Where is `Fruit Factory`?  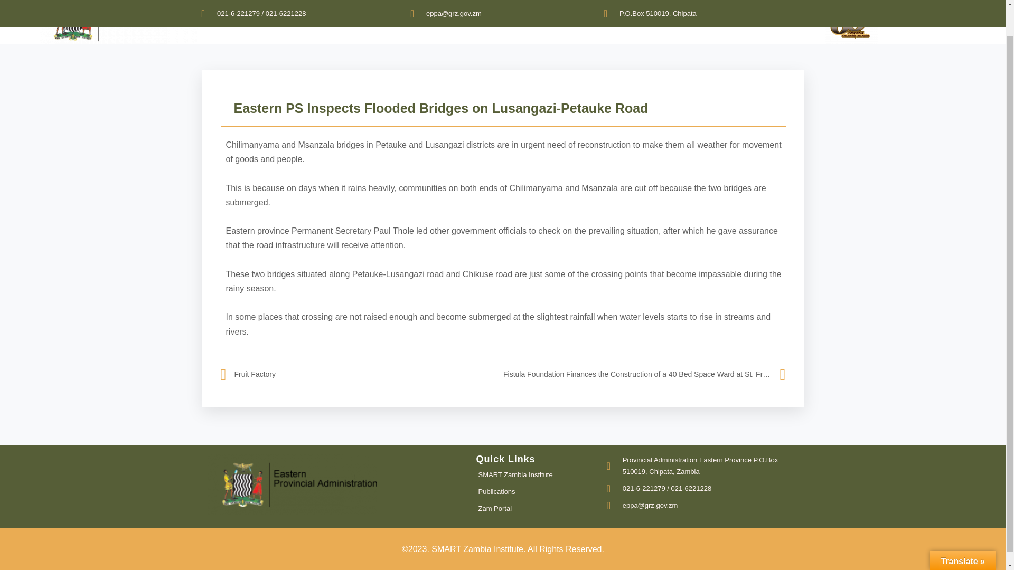
Fruit Factory is located at coordinates (362, 375).